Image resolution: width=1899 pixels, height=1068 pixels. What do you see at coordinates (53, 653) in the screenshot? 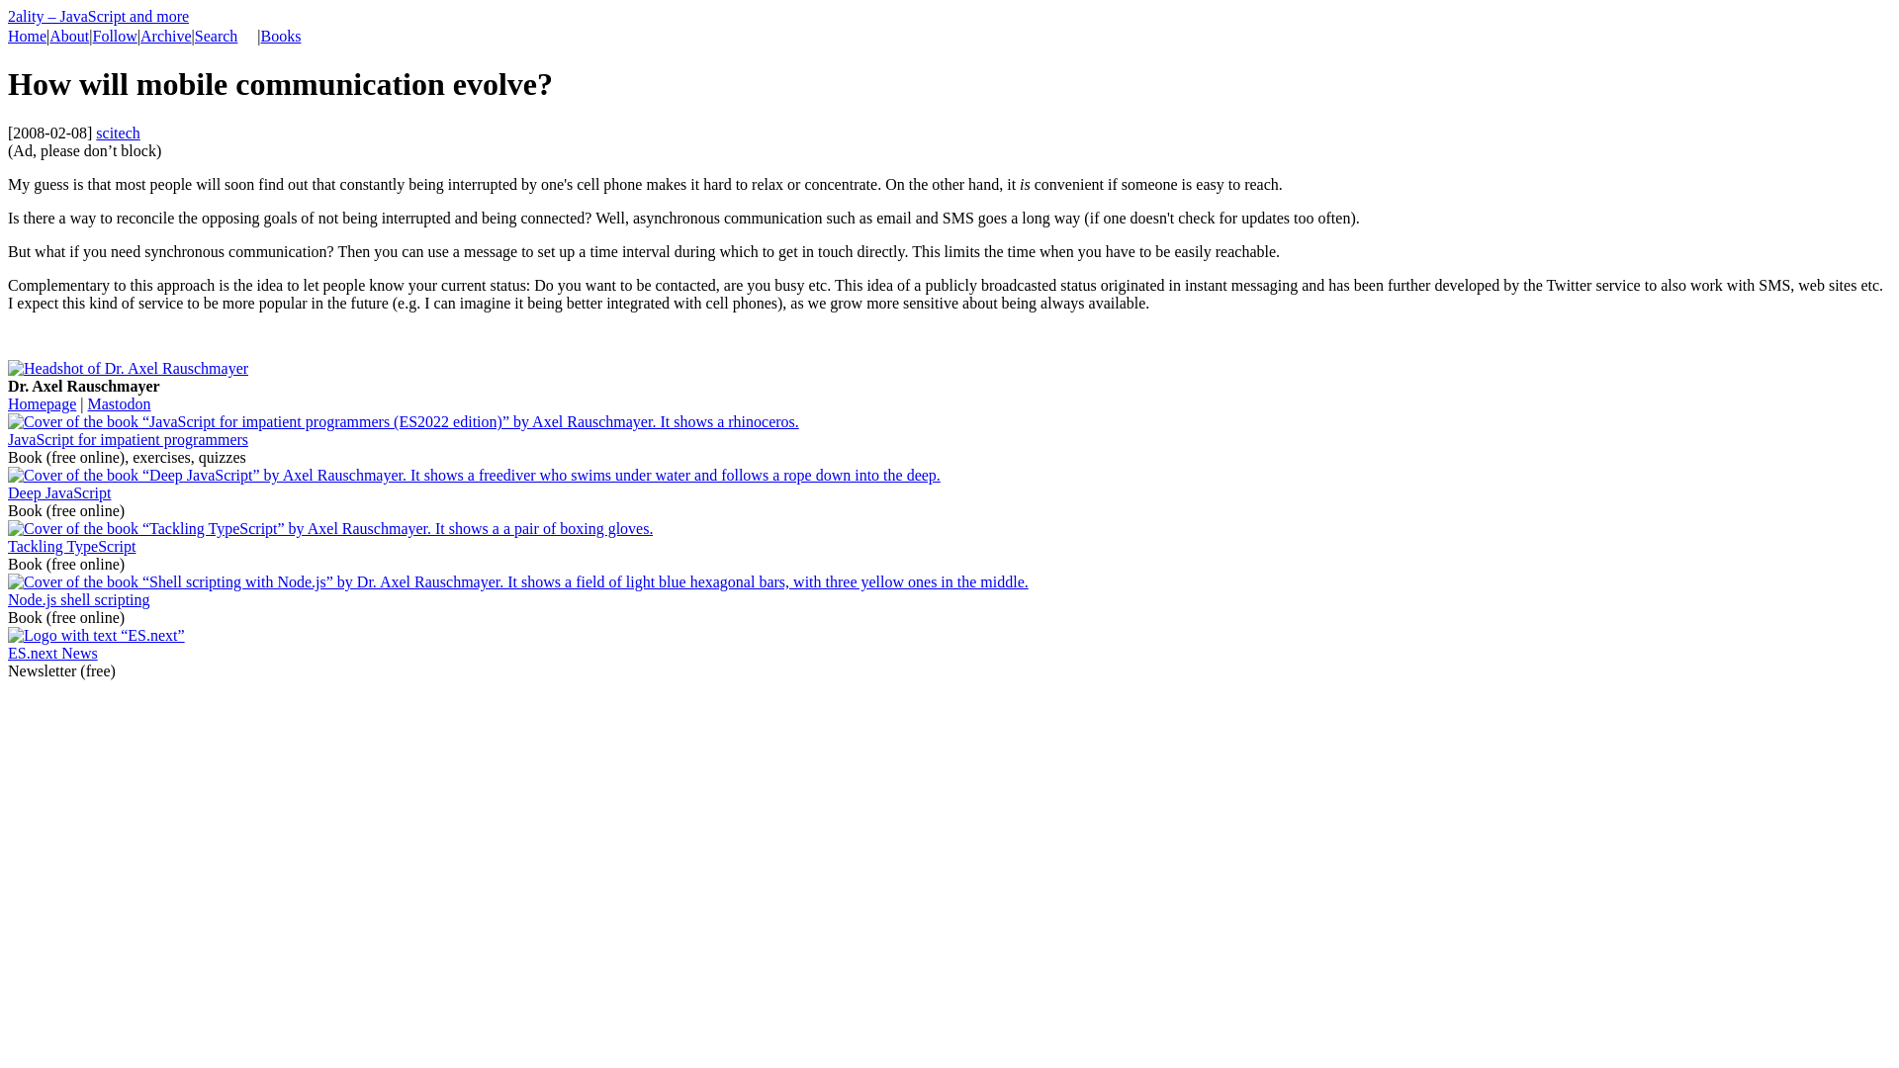
I see `ES.next News` at bounding box center [53, 653].